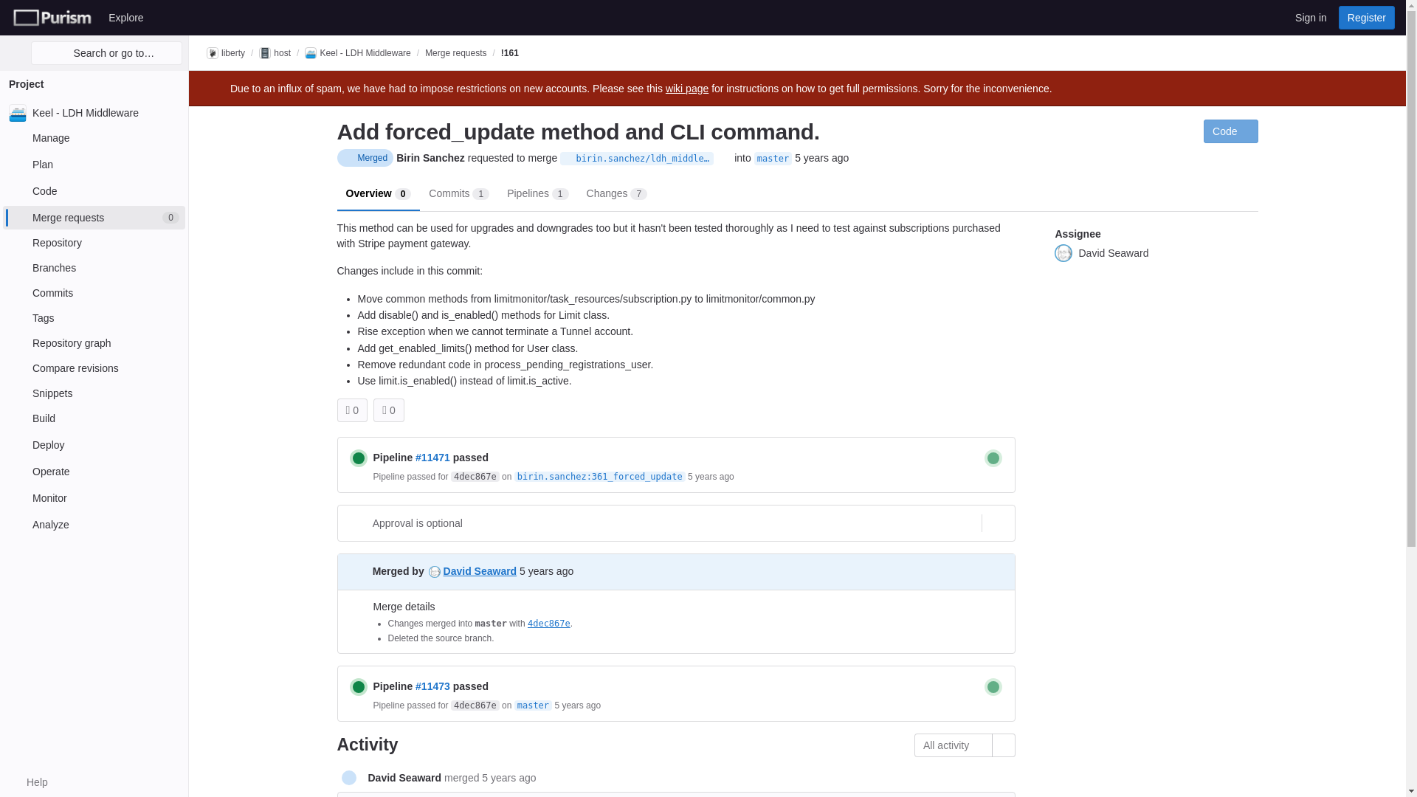 The height and width of the screenshot is (797, 1417). I want to click on Repository, so click(568, 159).